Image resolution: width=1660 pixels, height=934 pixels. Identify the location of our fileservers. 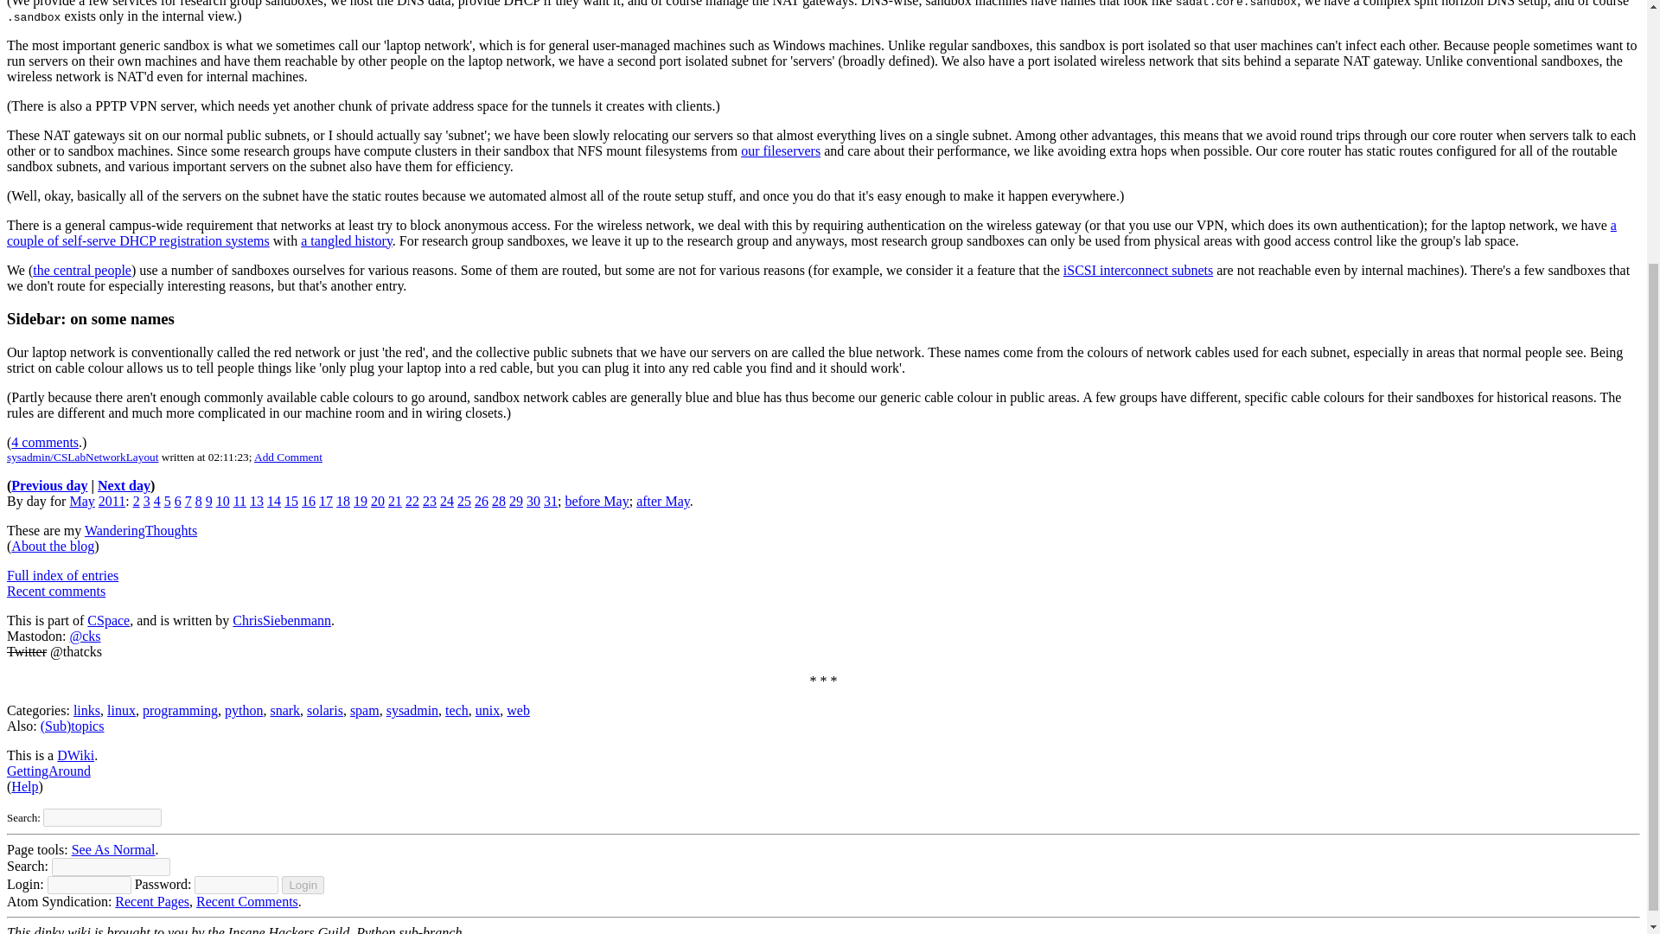
(780, 150).